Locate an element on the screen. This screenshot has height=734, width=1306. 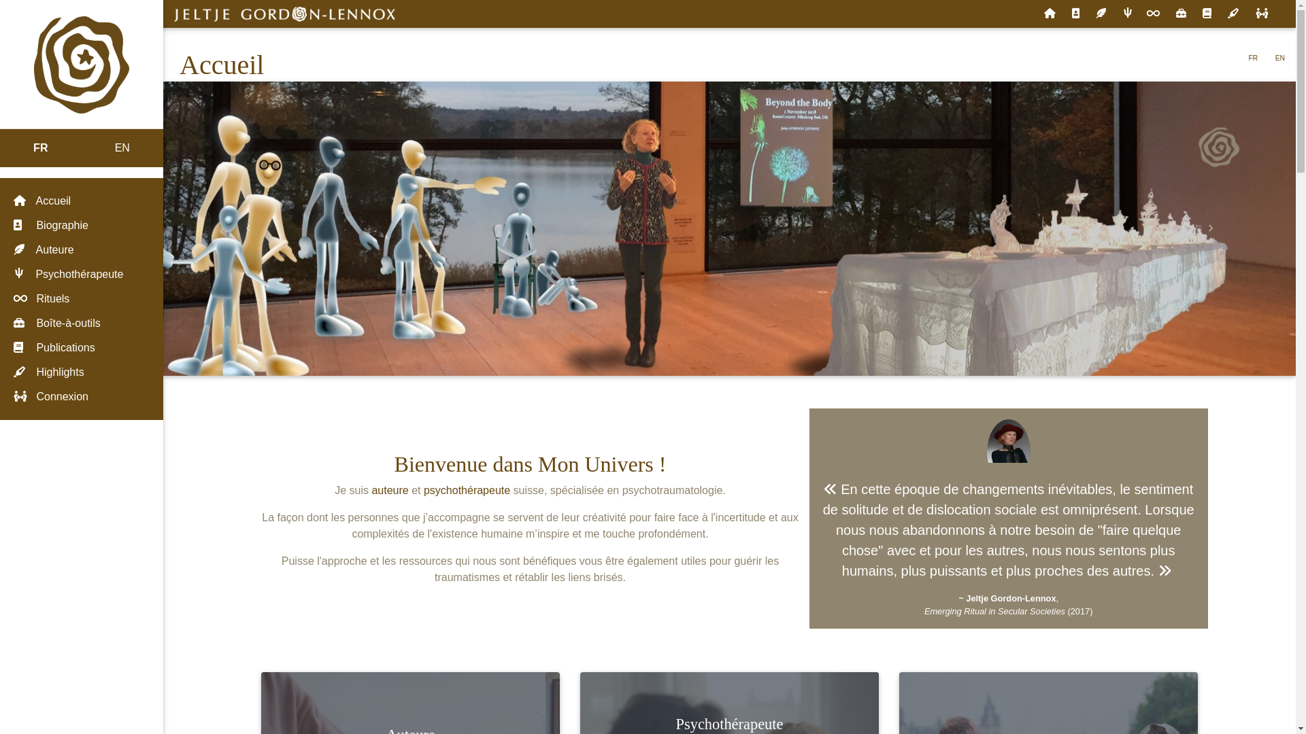
FR is located at coordinates (1254, 58).